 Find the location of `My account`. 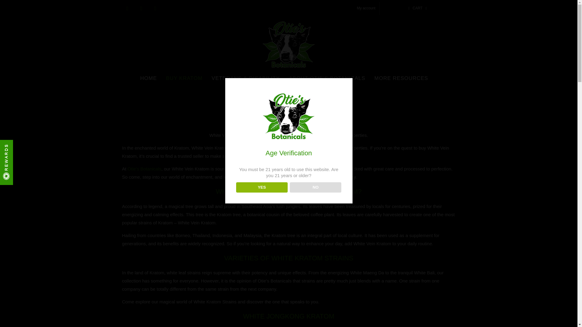

My account is located at coordinates (366, 8).